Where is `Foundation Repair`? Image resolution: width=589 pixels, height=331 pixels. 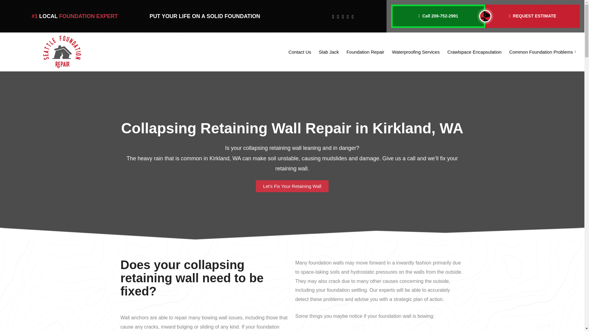 Foundation Repair is located at coordinates (363, 52).